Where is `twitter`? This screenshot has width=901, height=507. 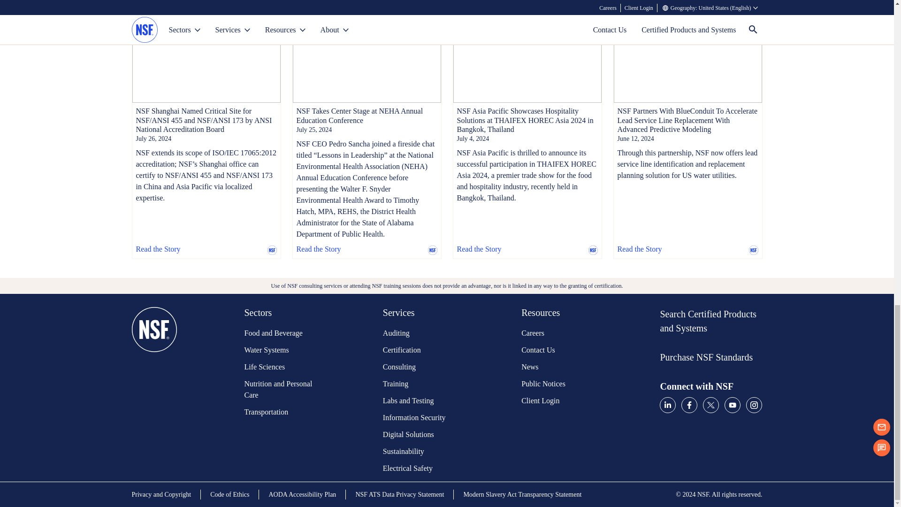
twitter is located at coordinates (710, 405).